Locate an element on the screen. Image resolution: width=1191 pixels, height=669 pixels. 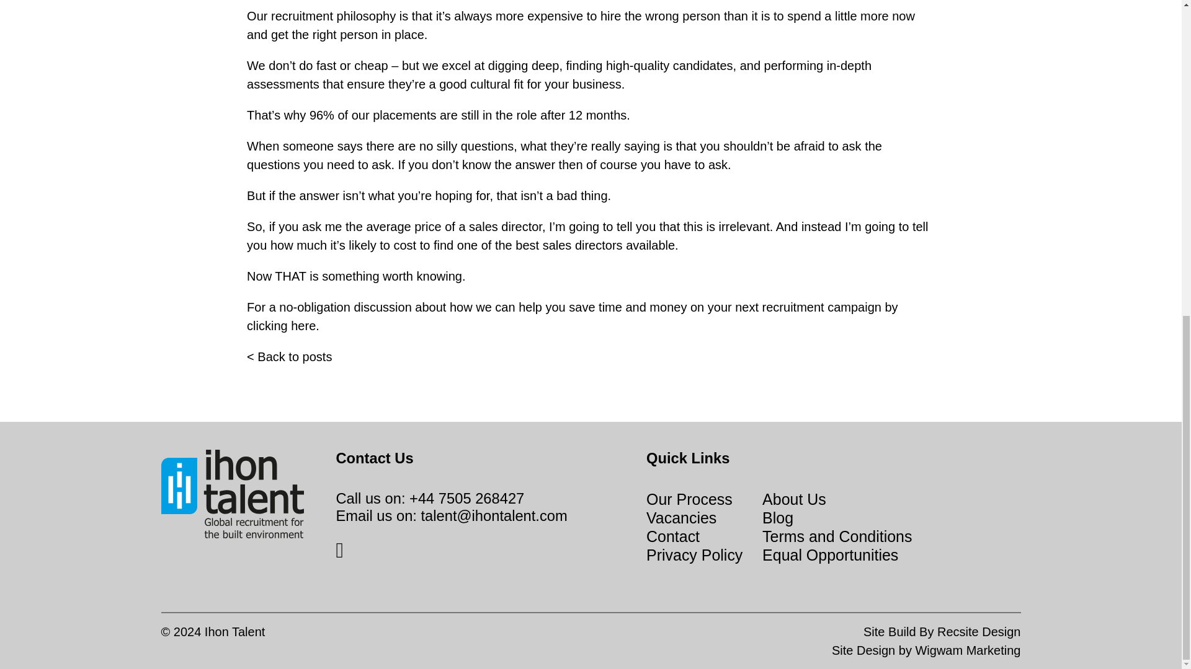
Vacancies is located at coordinates (681, 517).